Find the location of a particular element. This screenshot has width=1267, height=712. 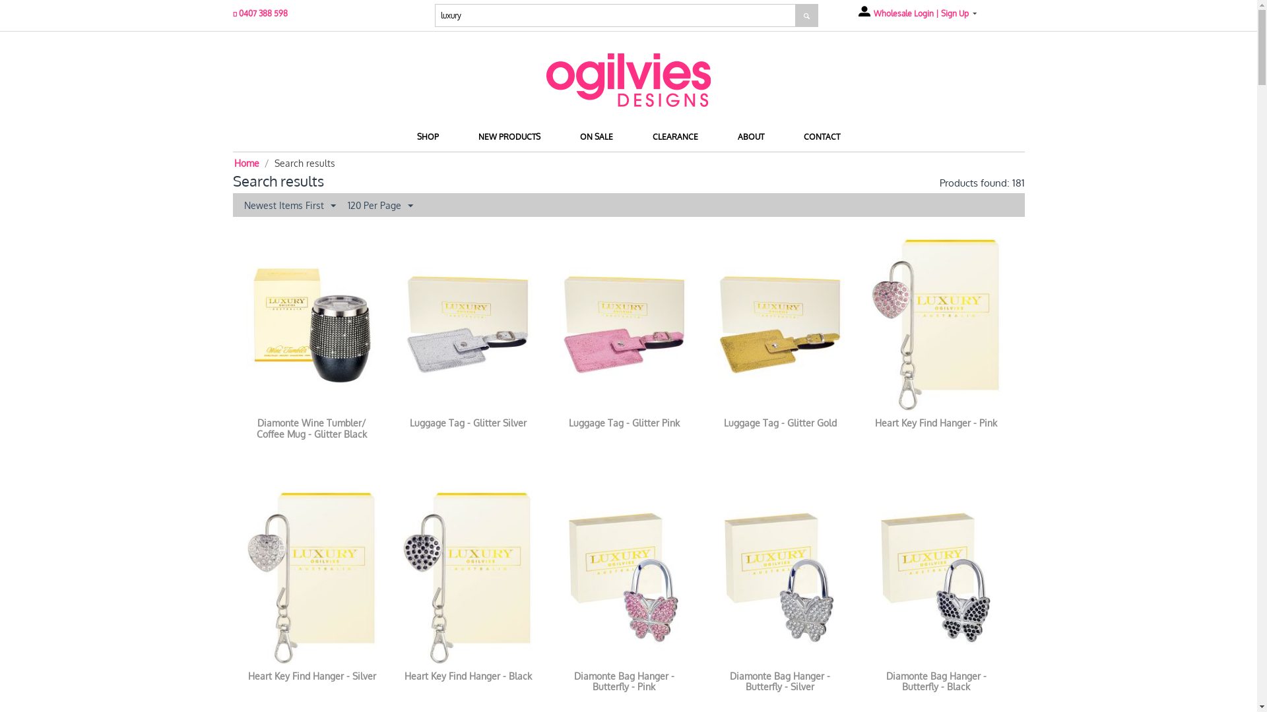

Wholesale Login | Sign Up is located at coordinates (917, 13).